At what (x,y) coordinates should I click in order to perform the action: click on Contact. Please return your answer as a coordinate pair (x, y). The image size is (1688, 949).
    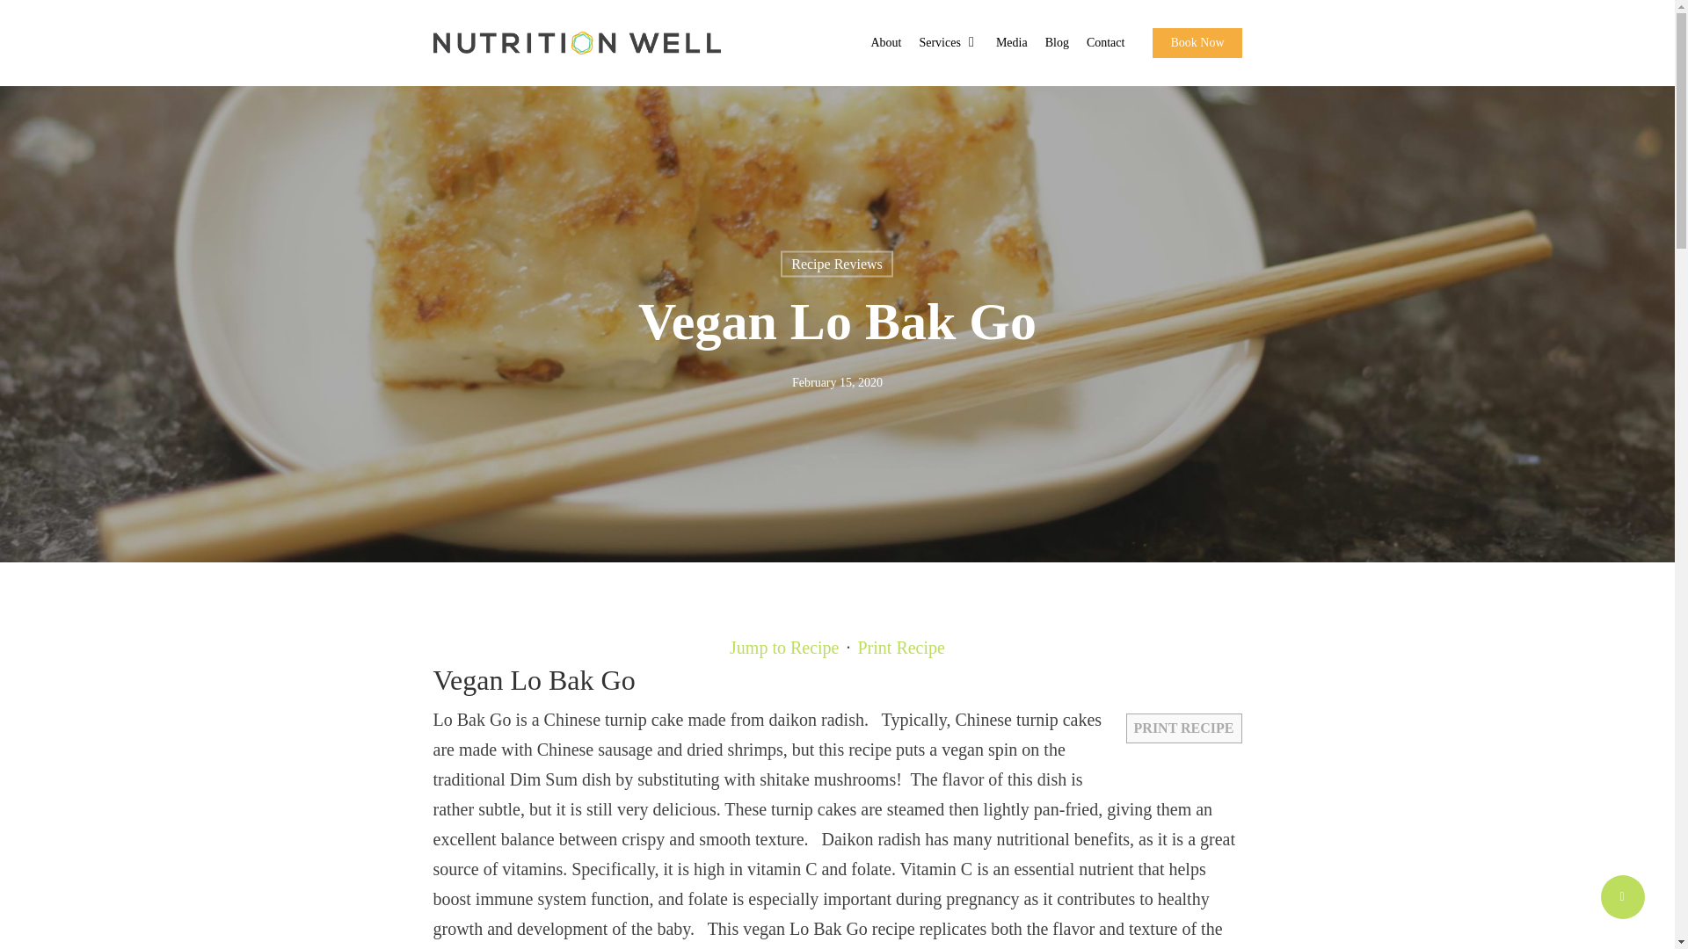
    Looking at the image, I should click on (1106, 42).